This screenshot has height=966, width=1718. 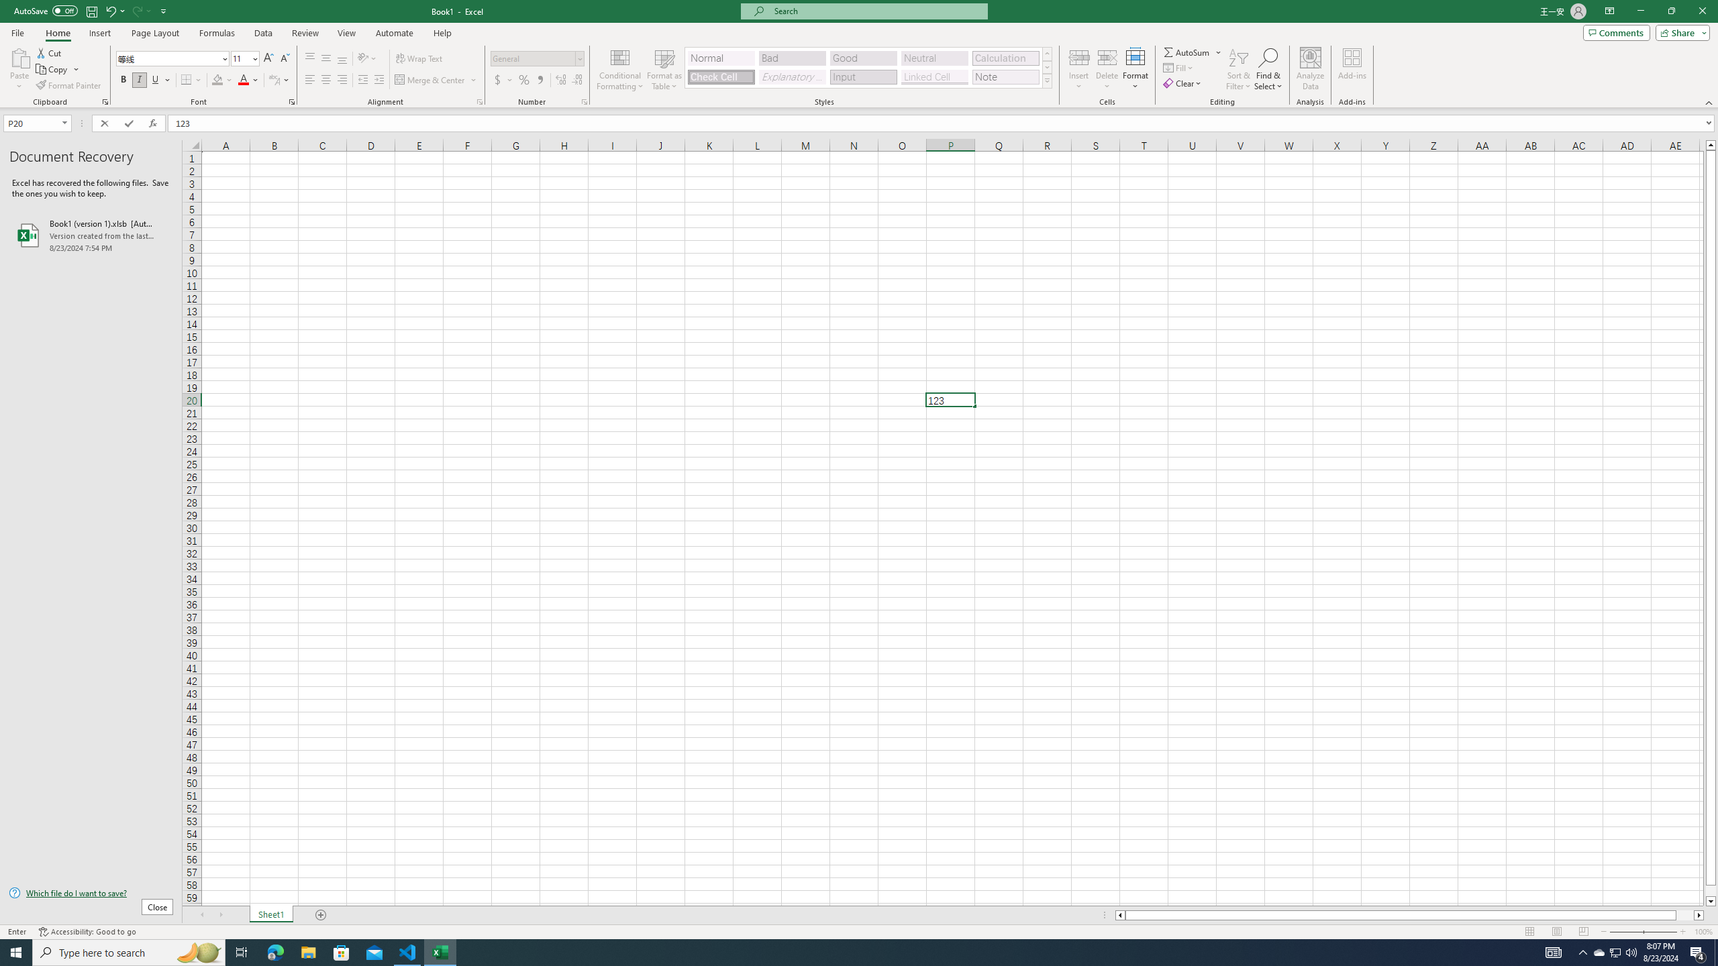 What do you see at coordinates (1188, 52) in the screenshot?
I see `Sum` at bounding box center [1188, 52].